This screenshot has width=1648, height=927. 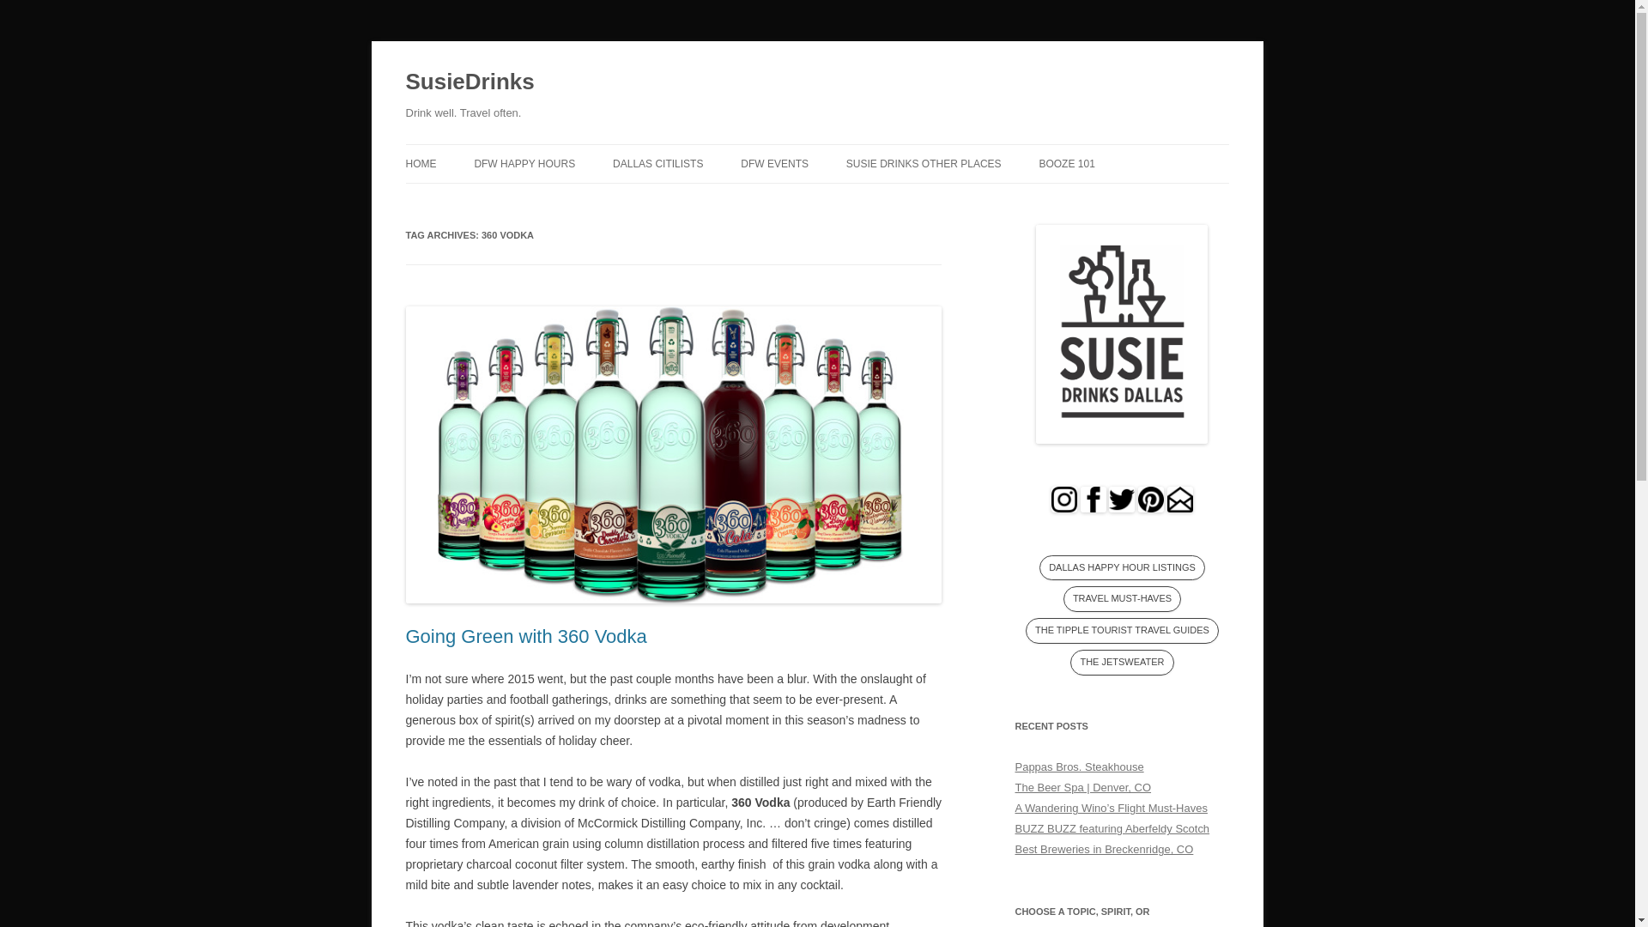 I want to click on SusieDrinks, so click(x=470, y=82).